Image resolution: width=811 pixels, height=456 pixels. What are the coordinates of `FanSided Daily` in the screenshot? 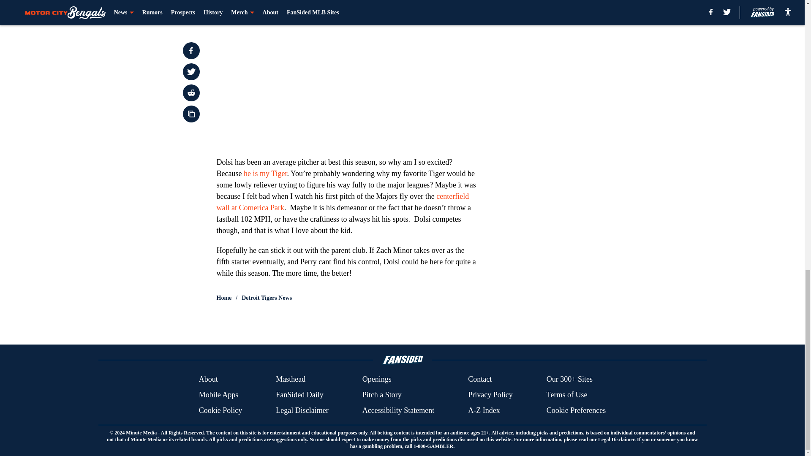 It's located at (299, 395).